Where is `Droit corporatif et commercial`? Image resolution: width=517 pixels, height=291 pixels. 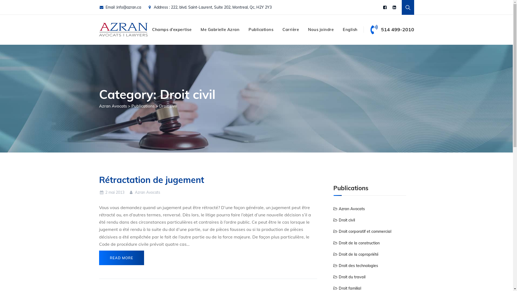
Droit corporatif et commercial is located at coordinates (362, 231).